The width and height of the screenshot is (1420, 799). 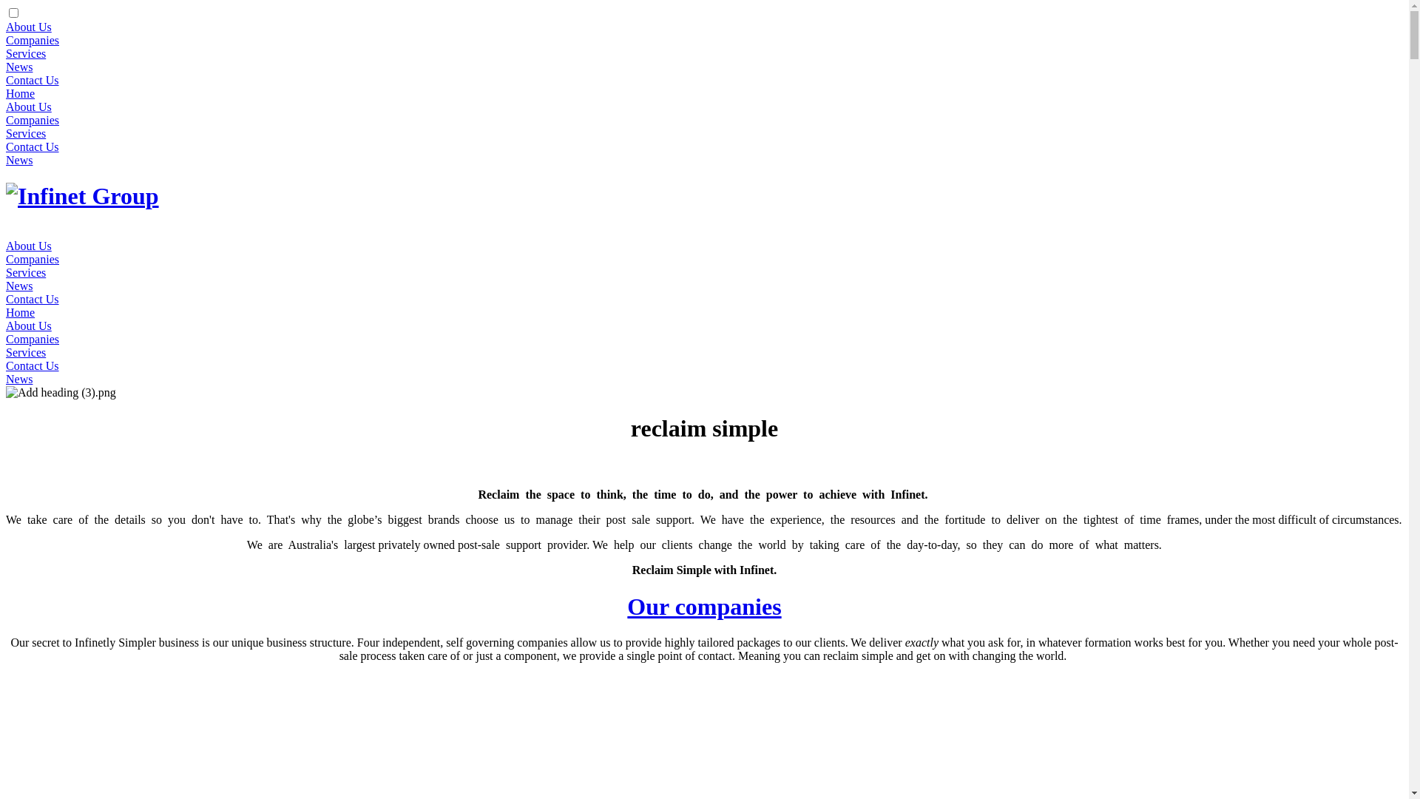 I want to click on Services, so click(x=26, y=133).